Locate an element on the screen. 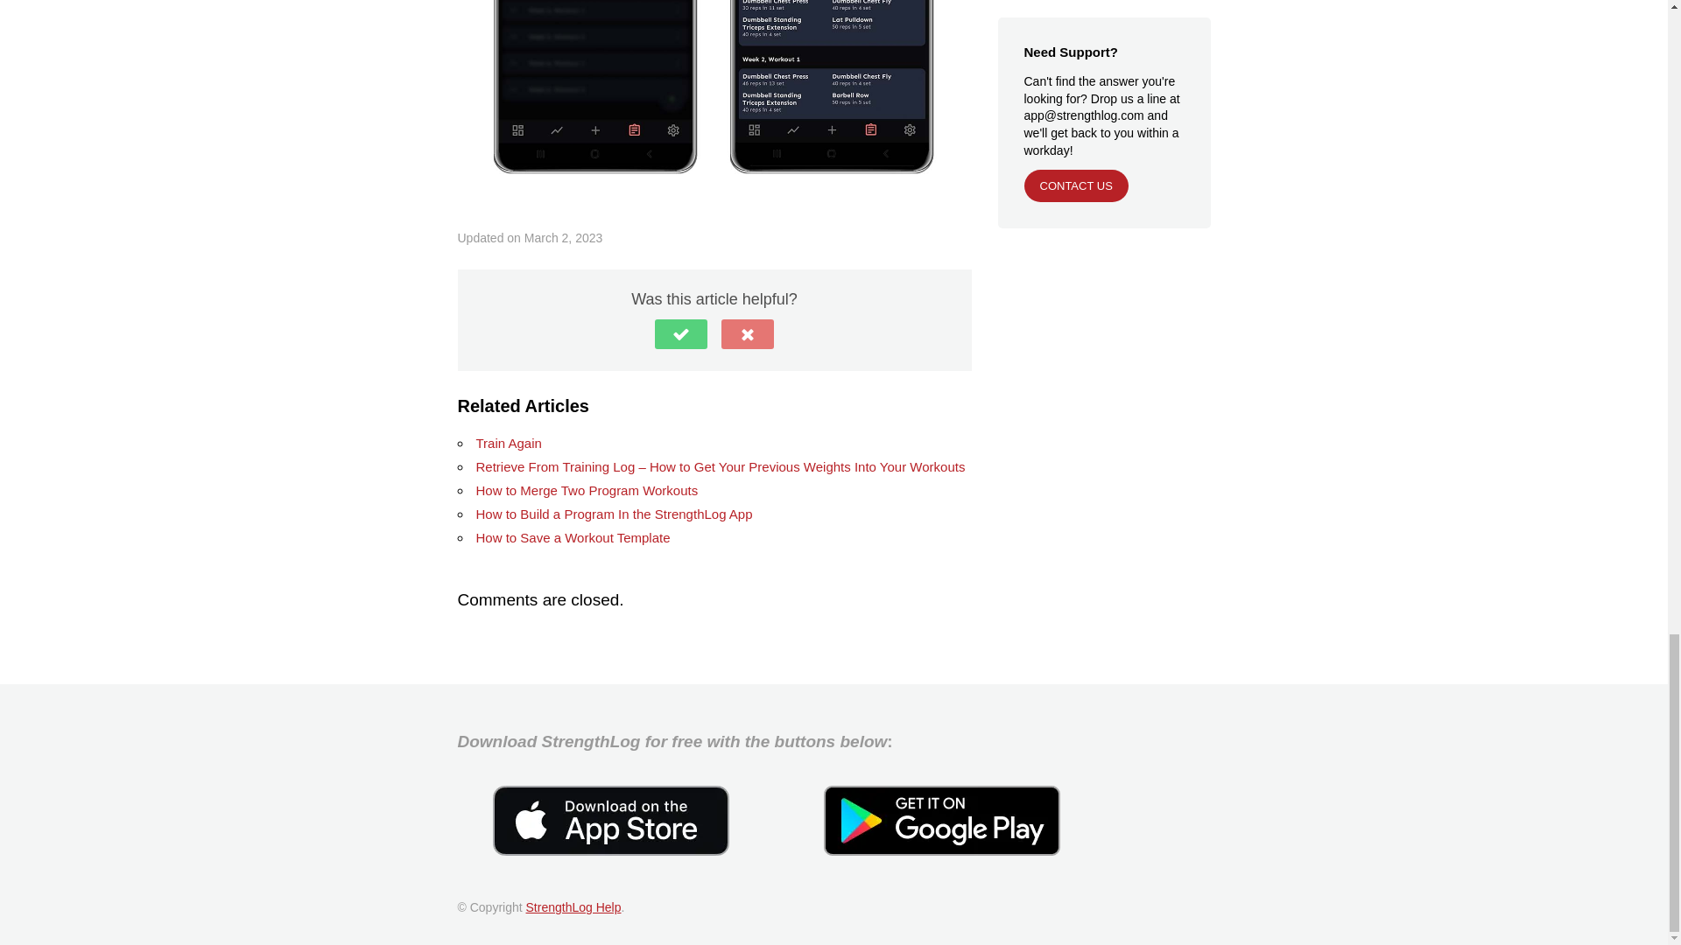 The height and width of the screenshot is (945, 1681). StrengthLog Help is located at coordinates (573, 907).